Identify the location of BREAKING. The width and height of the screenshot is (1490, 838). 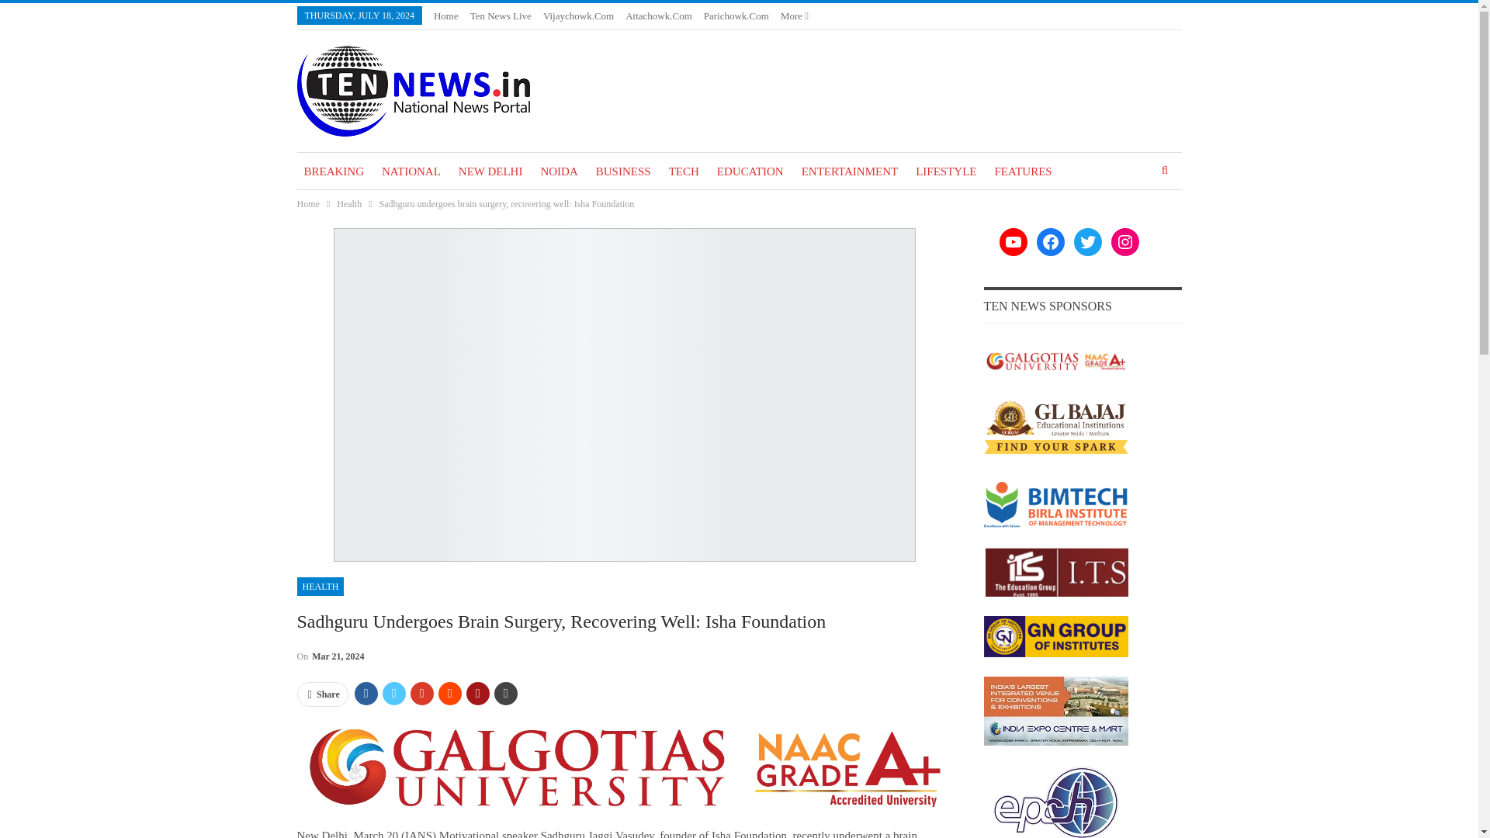
(334, 171).